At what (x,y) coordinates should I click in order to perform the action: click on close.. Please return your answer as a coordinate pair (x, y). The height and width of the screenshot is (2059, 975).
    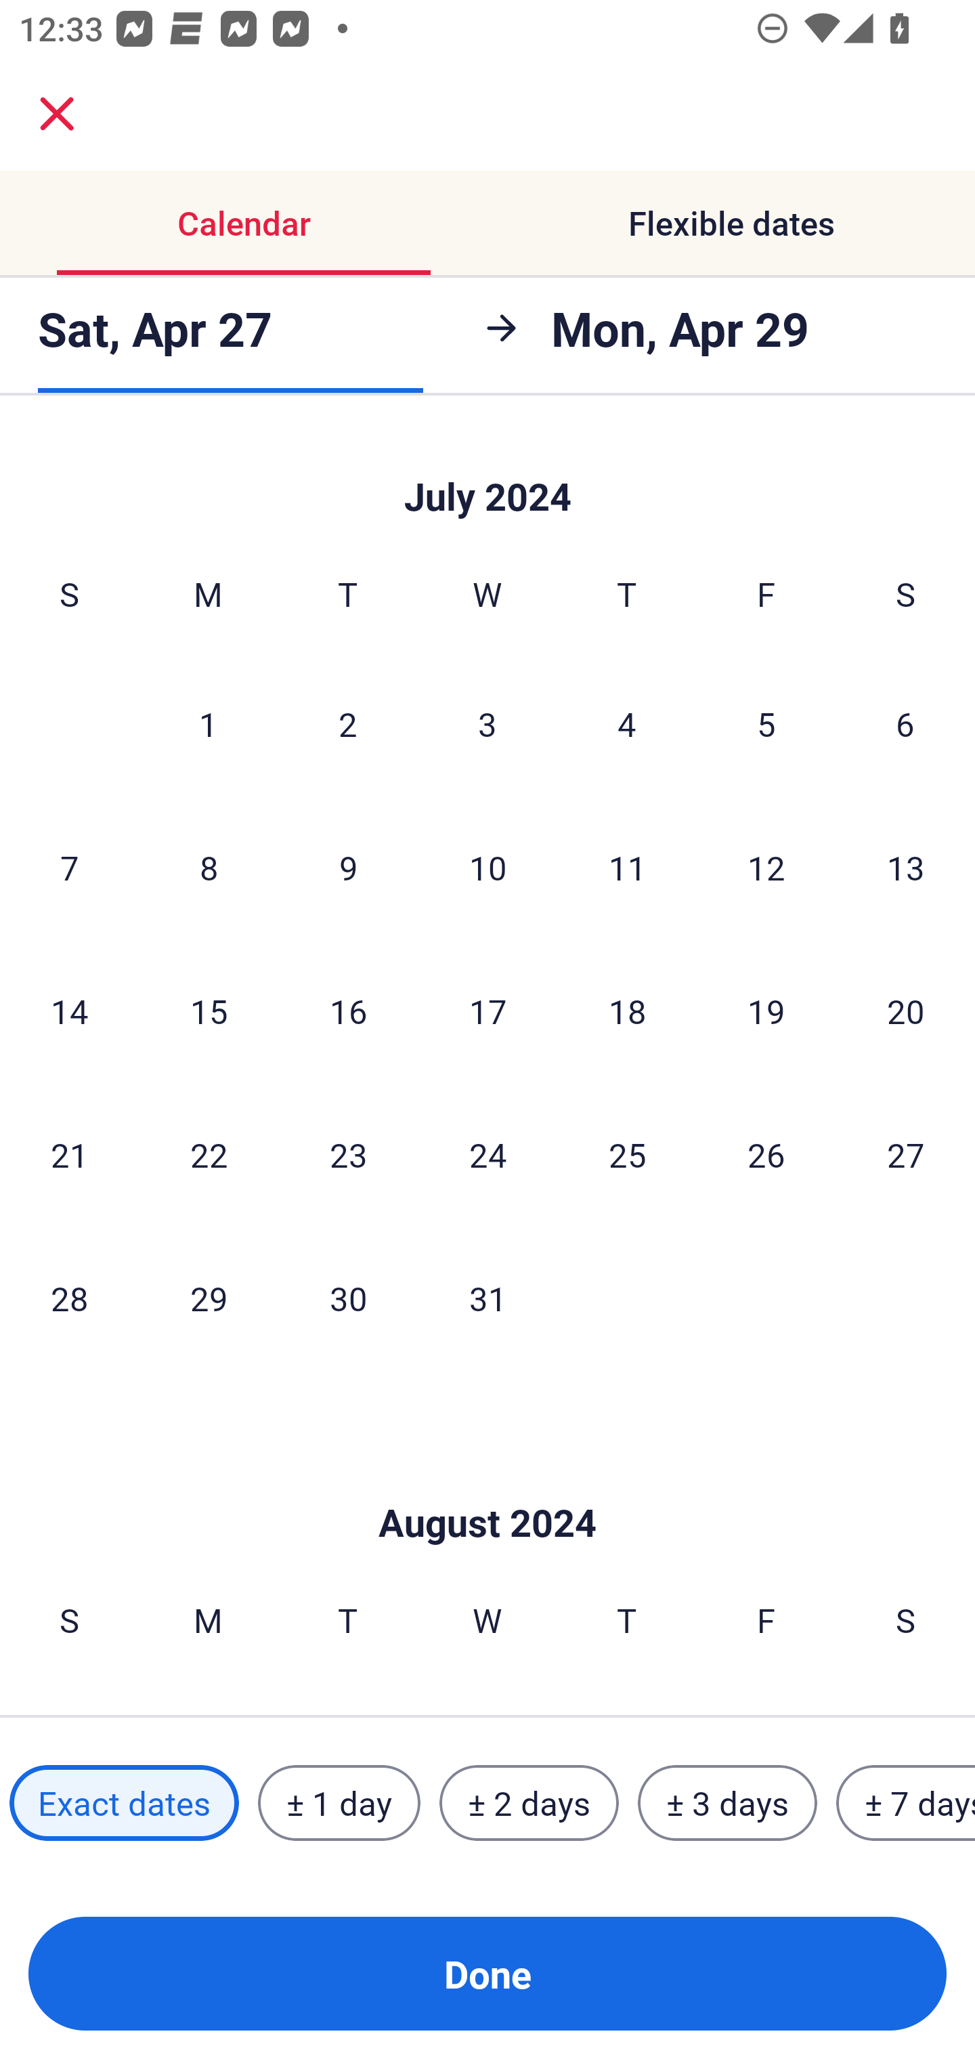
    Looking at the image, I should click on (57, 114).